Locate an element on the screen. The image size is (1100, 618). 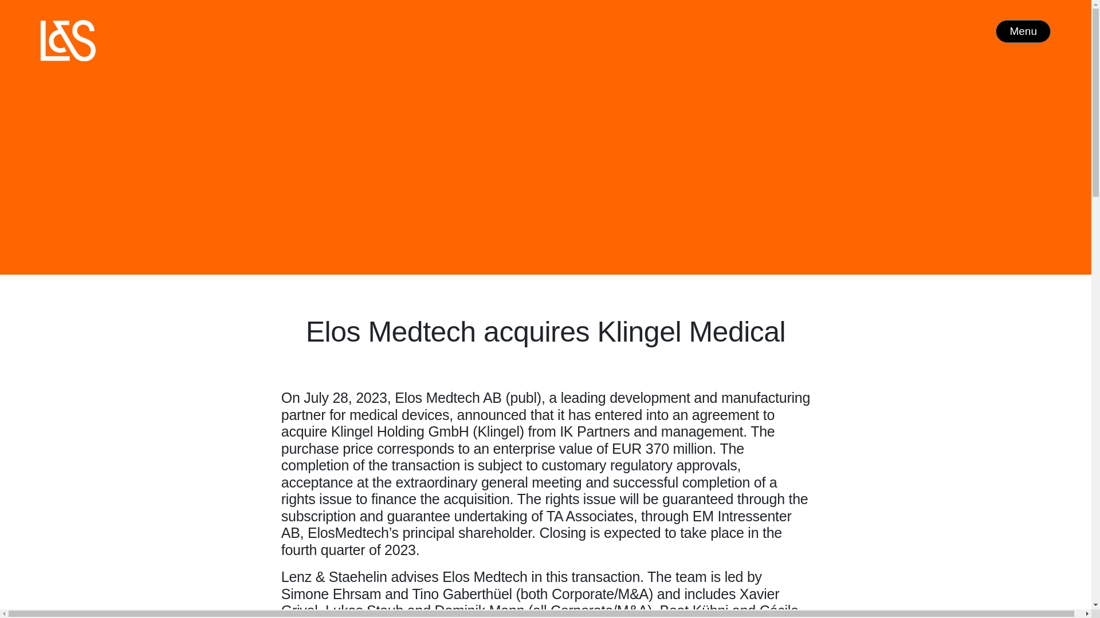
Menu is located at coordinates (1023, 31).